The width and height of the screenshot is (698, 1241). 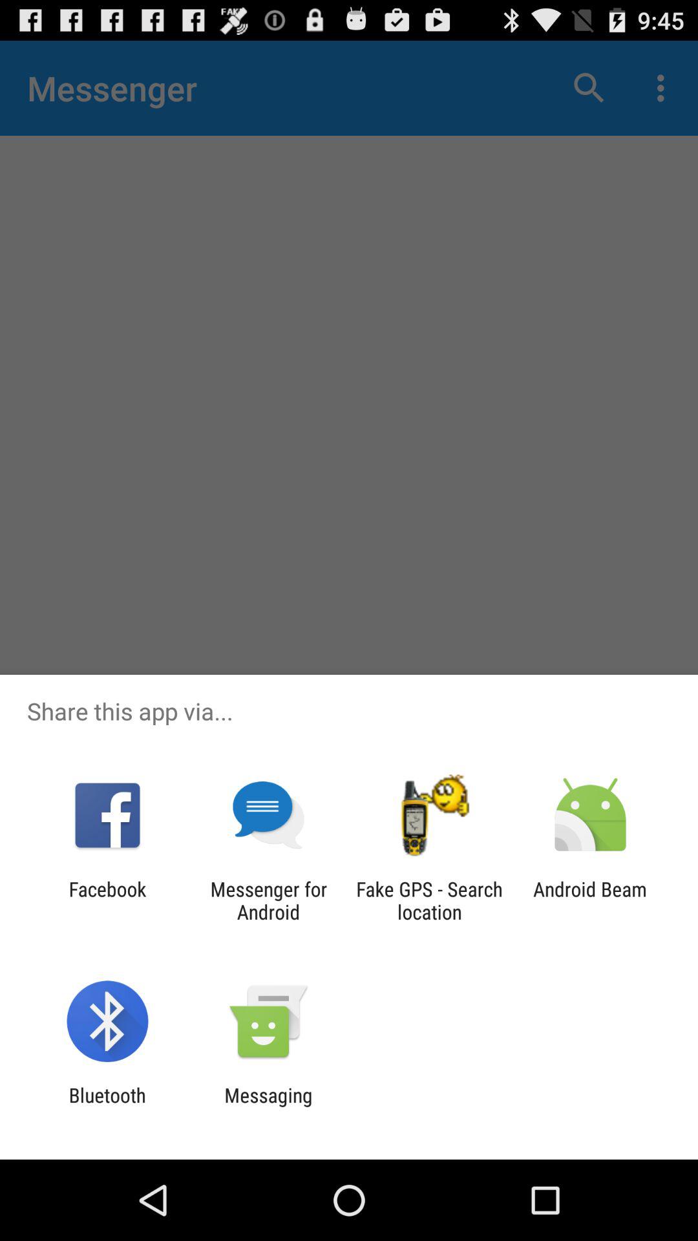 I want to click on turn off app next to messaging, so click(x=107, y=1107).